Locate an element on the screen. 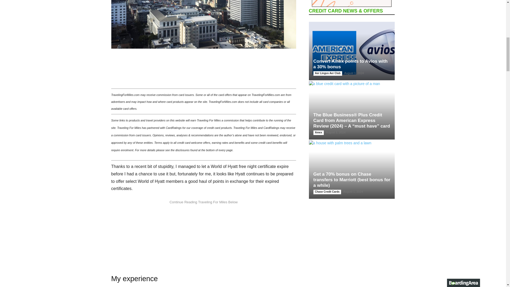  world-of-hyatt-741 is located at coordinates (203, 24).